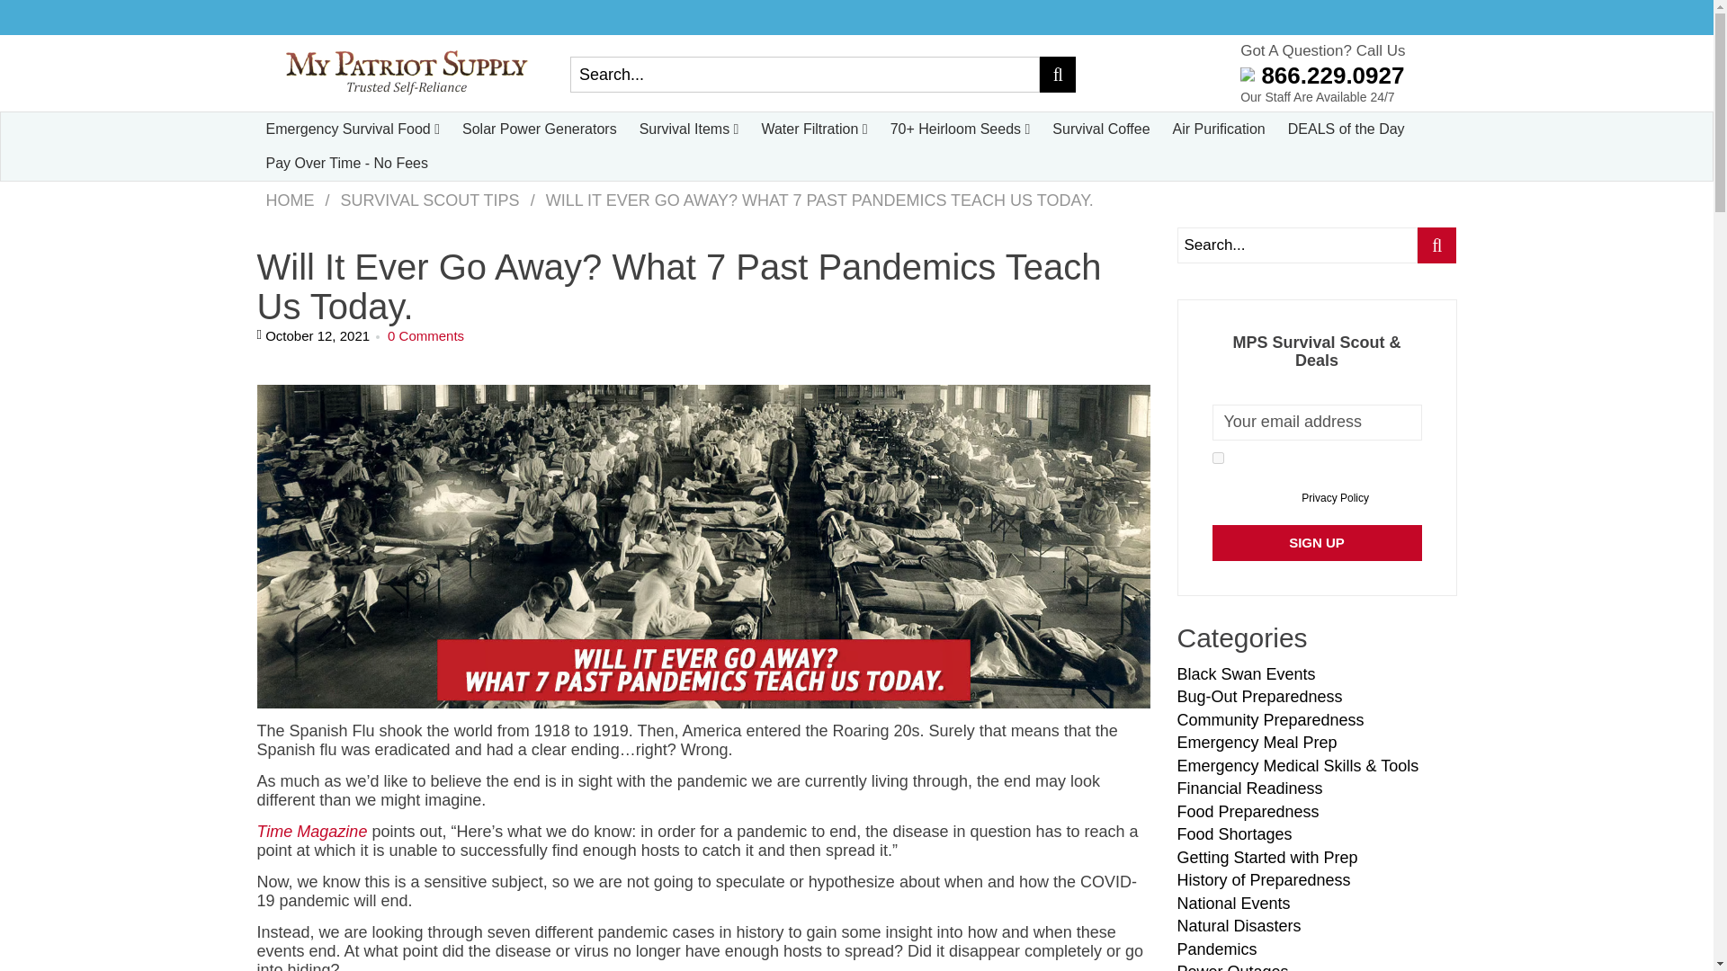 This screenshot has width=1727, height=971. I want to click on Show articles tagged Food Preparedness, so click(1247, 811).